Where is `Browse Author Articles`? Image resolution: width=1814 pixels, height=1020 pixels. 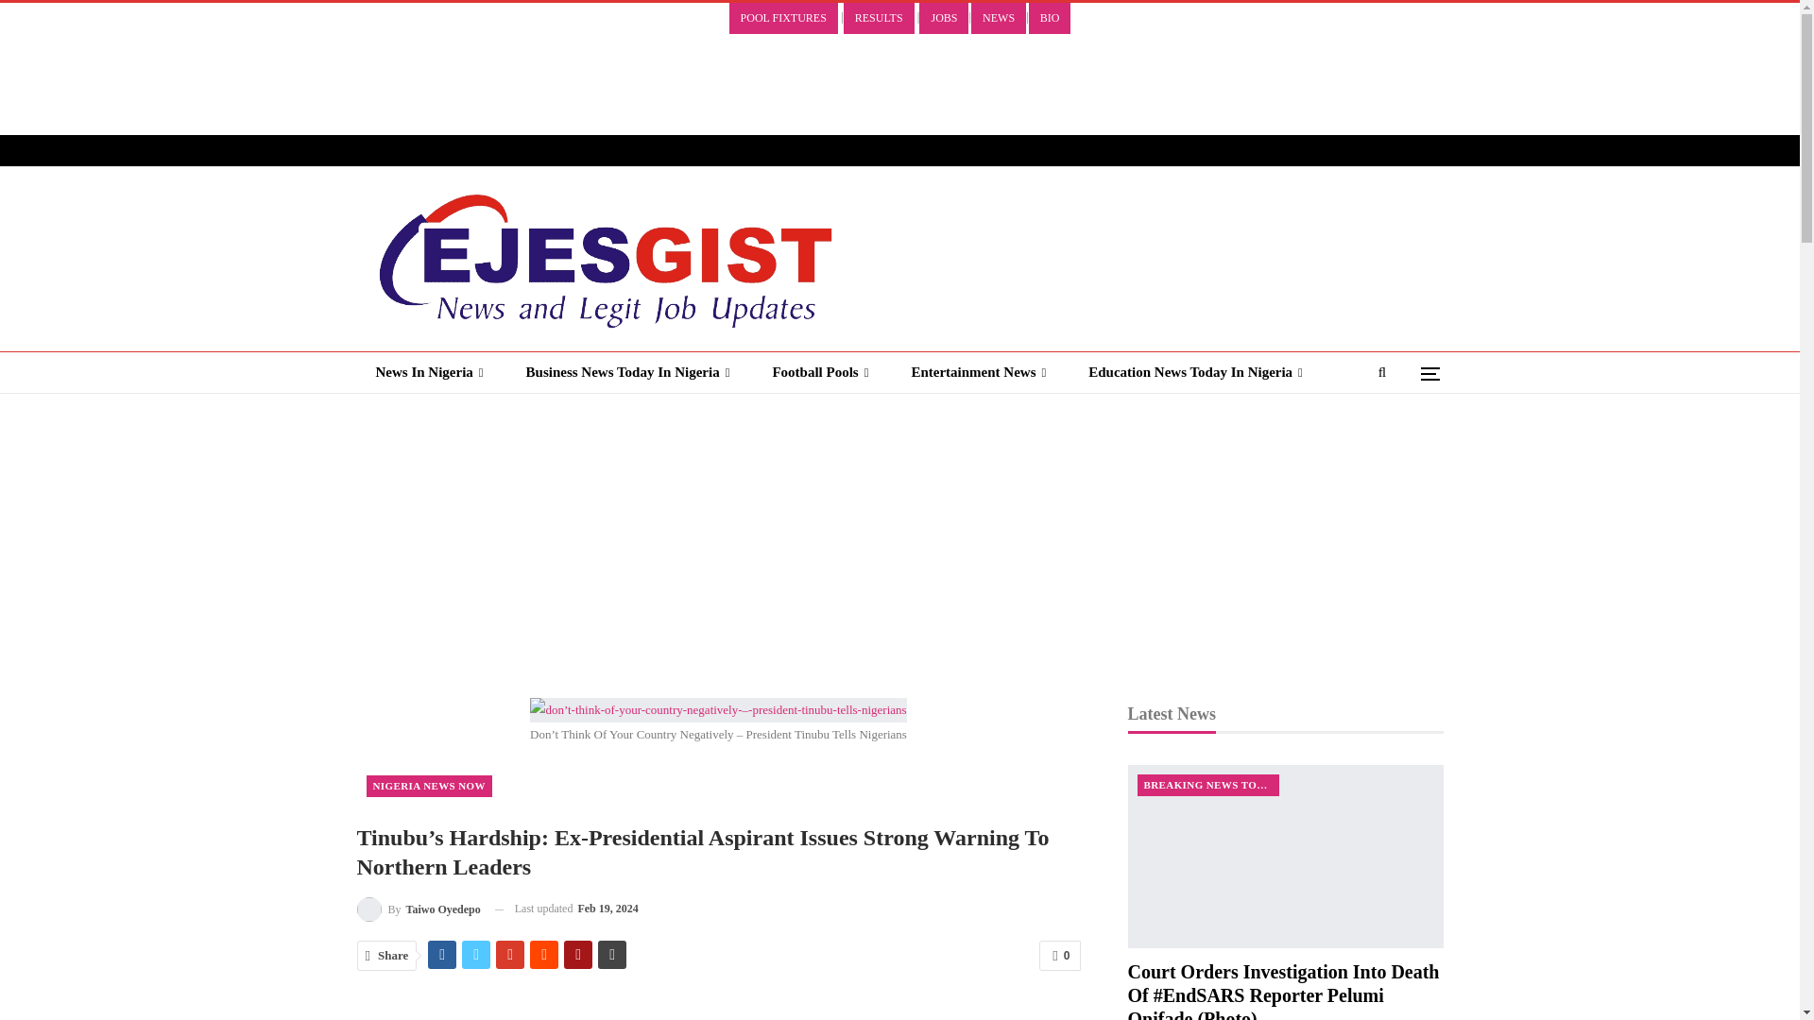
Browse Author Articles is located at coordinates (419, 909).